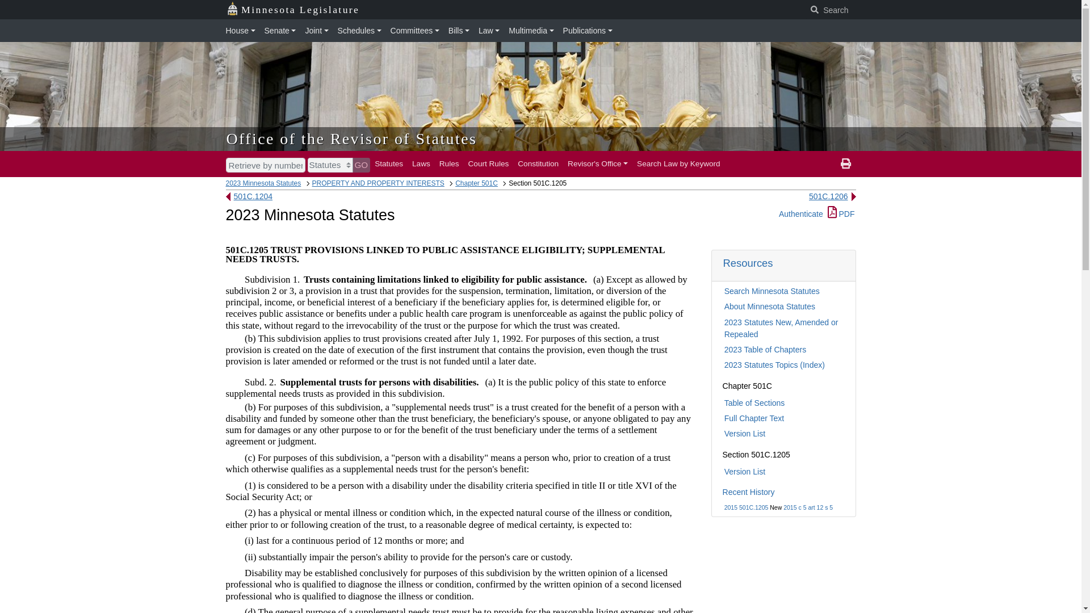 Image resolution: width=1090 pixels, height=613 pixels. I want to click on House, so click(243, 31).